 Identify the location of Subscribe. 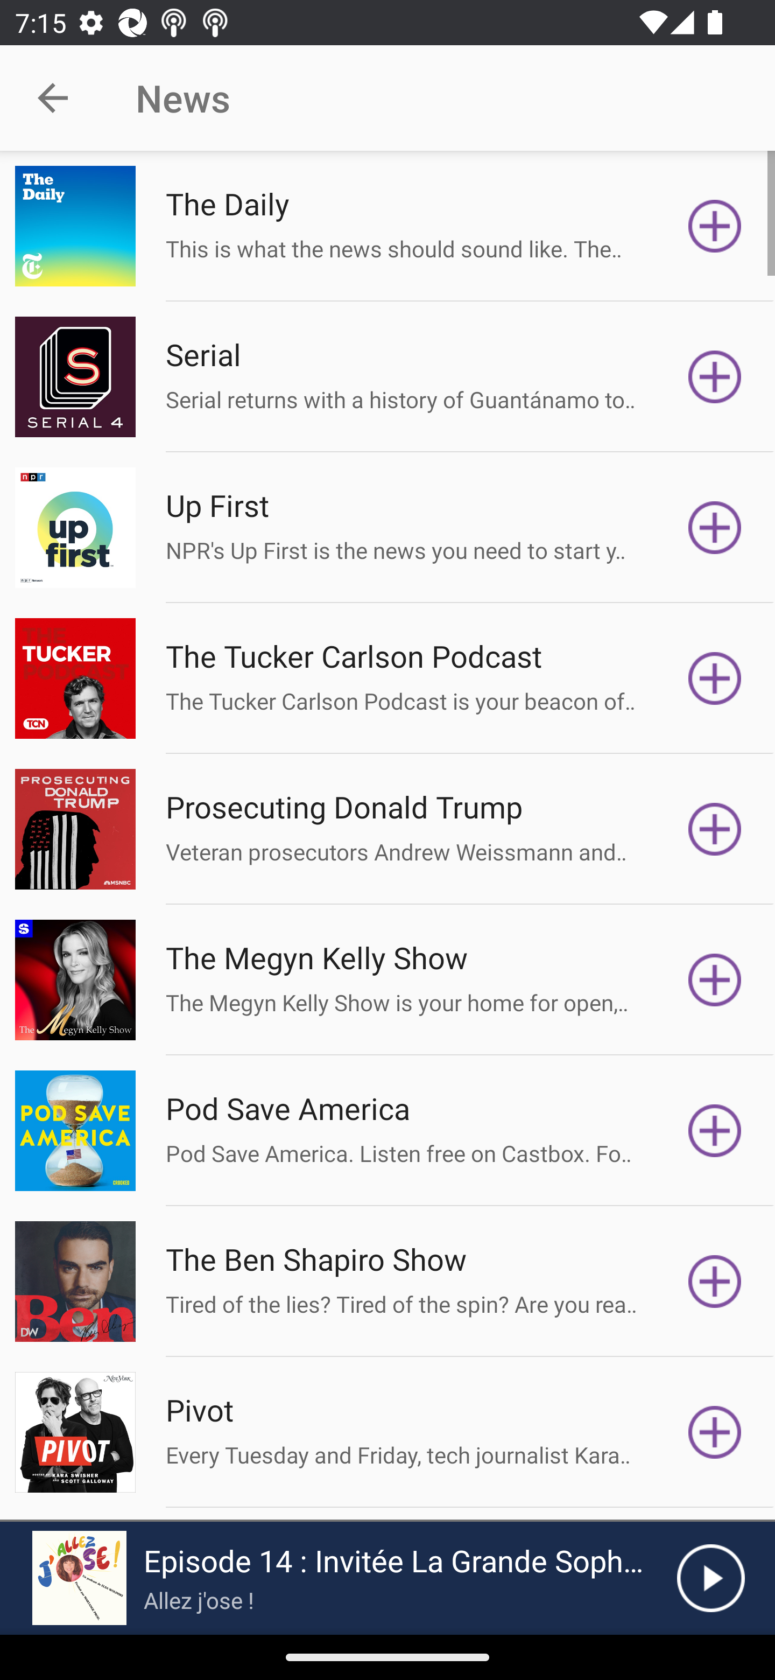
(715, 376).